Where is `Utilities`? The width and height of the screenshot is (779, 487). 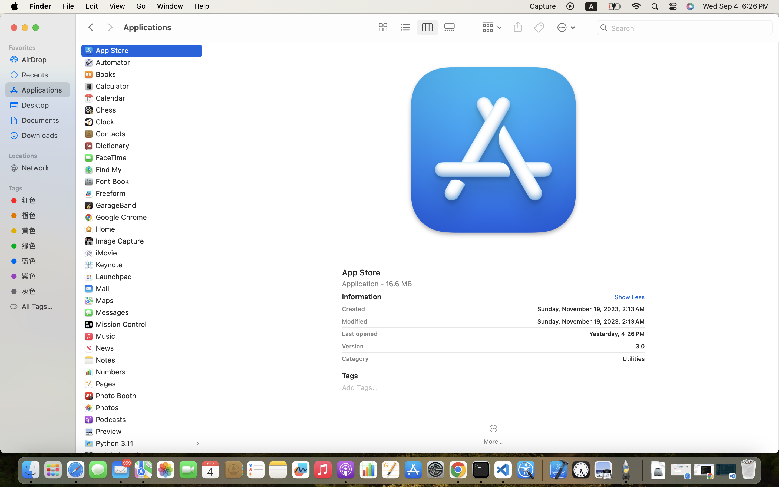 Utilities is located at coordinates (509, 359).